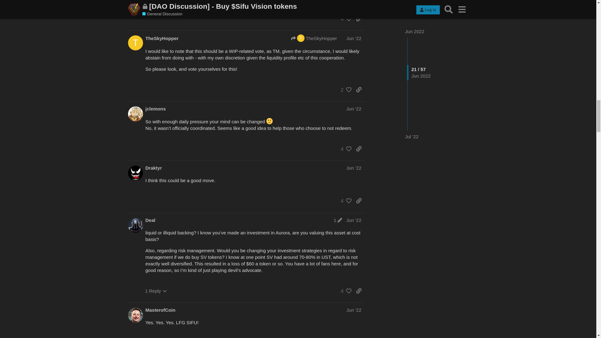 This screenshot has width=601, height=338. What do you see at coordinates (218, 6) in the screenshot?
I see `Volta Club Expands` at bounding box center [218, 6].